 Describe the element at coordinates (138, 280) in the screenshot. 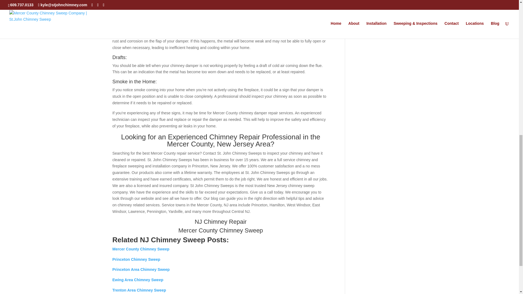

I see `Ewing Area Chimney Sweep` at that location.